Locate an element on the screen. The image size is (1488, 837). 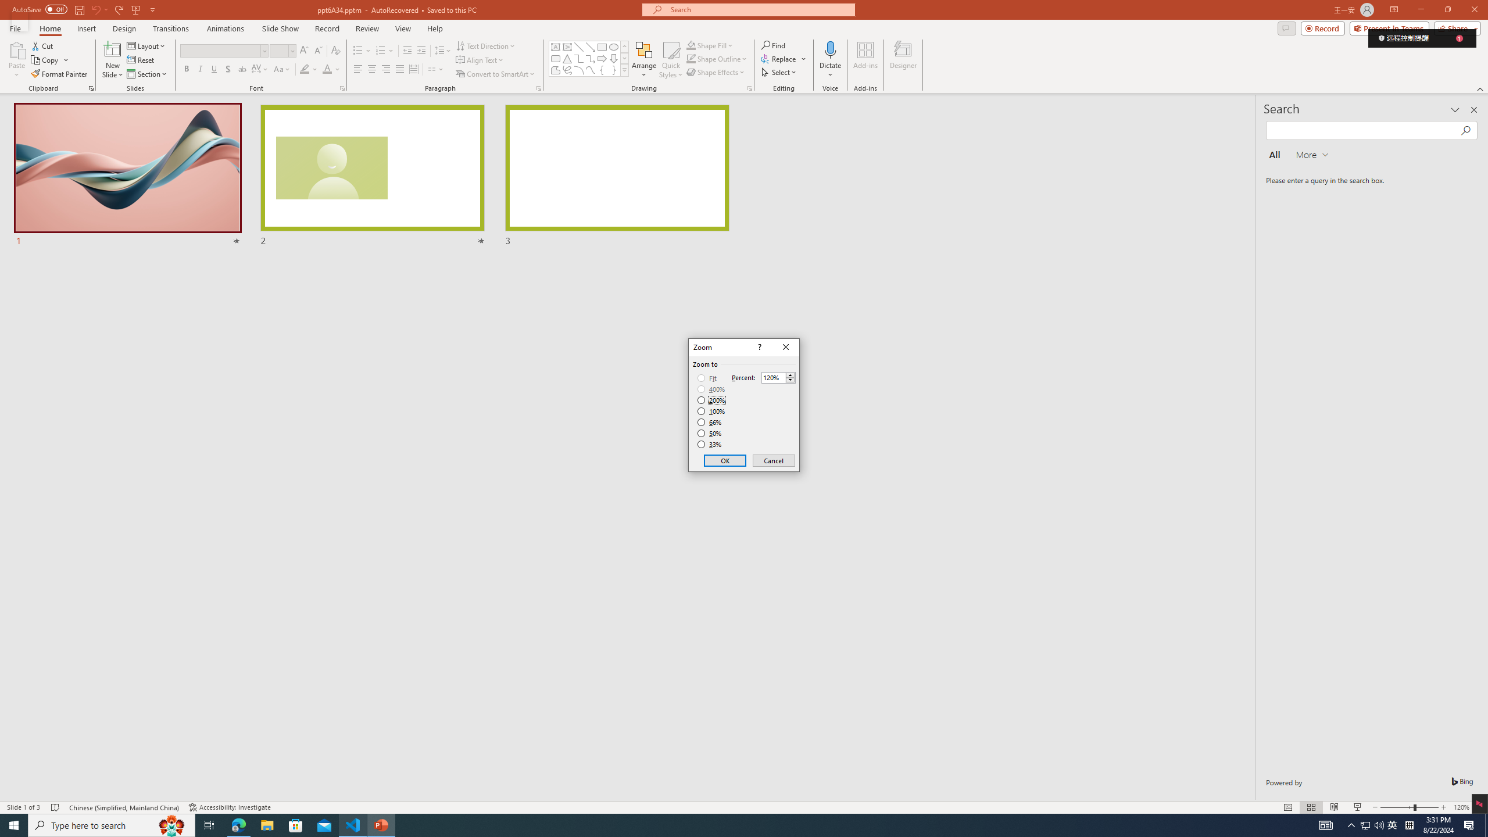
400% is located at coordinates (711, 389).